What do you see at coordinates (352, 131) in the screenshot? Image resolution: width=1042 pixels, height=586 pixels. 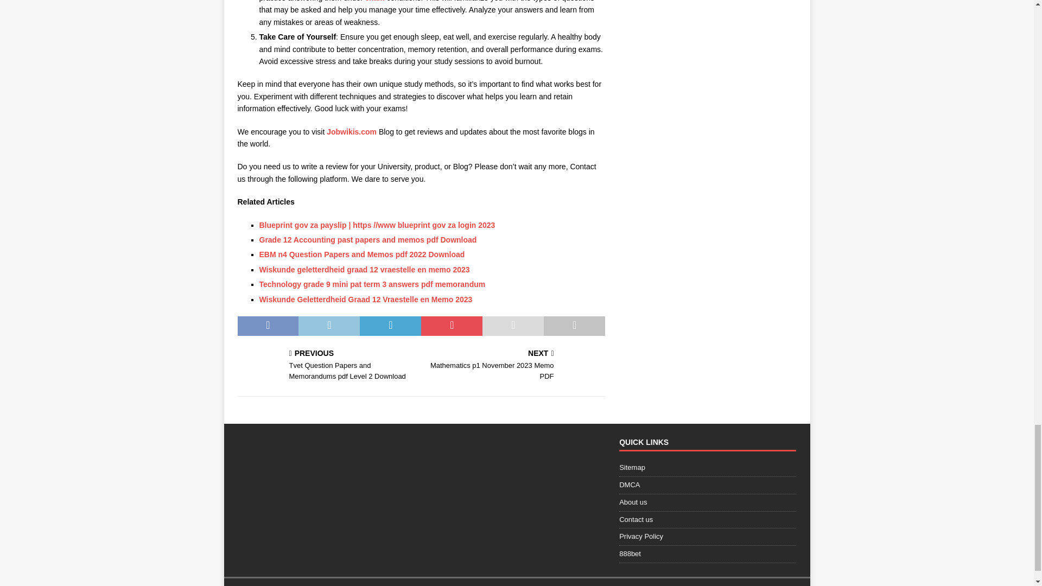 I see `Jobwikis.com` at bounding box center [352, 131].